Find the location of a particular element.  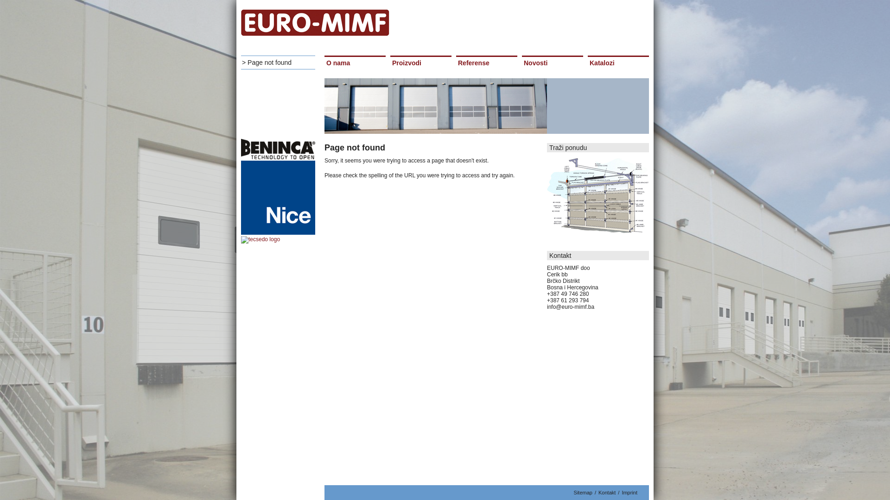

Kontakt is located at coordinates (607, 493).